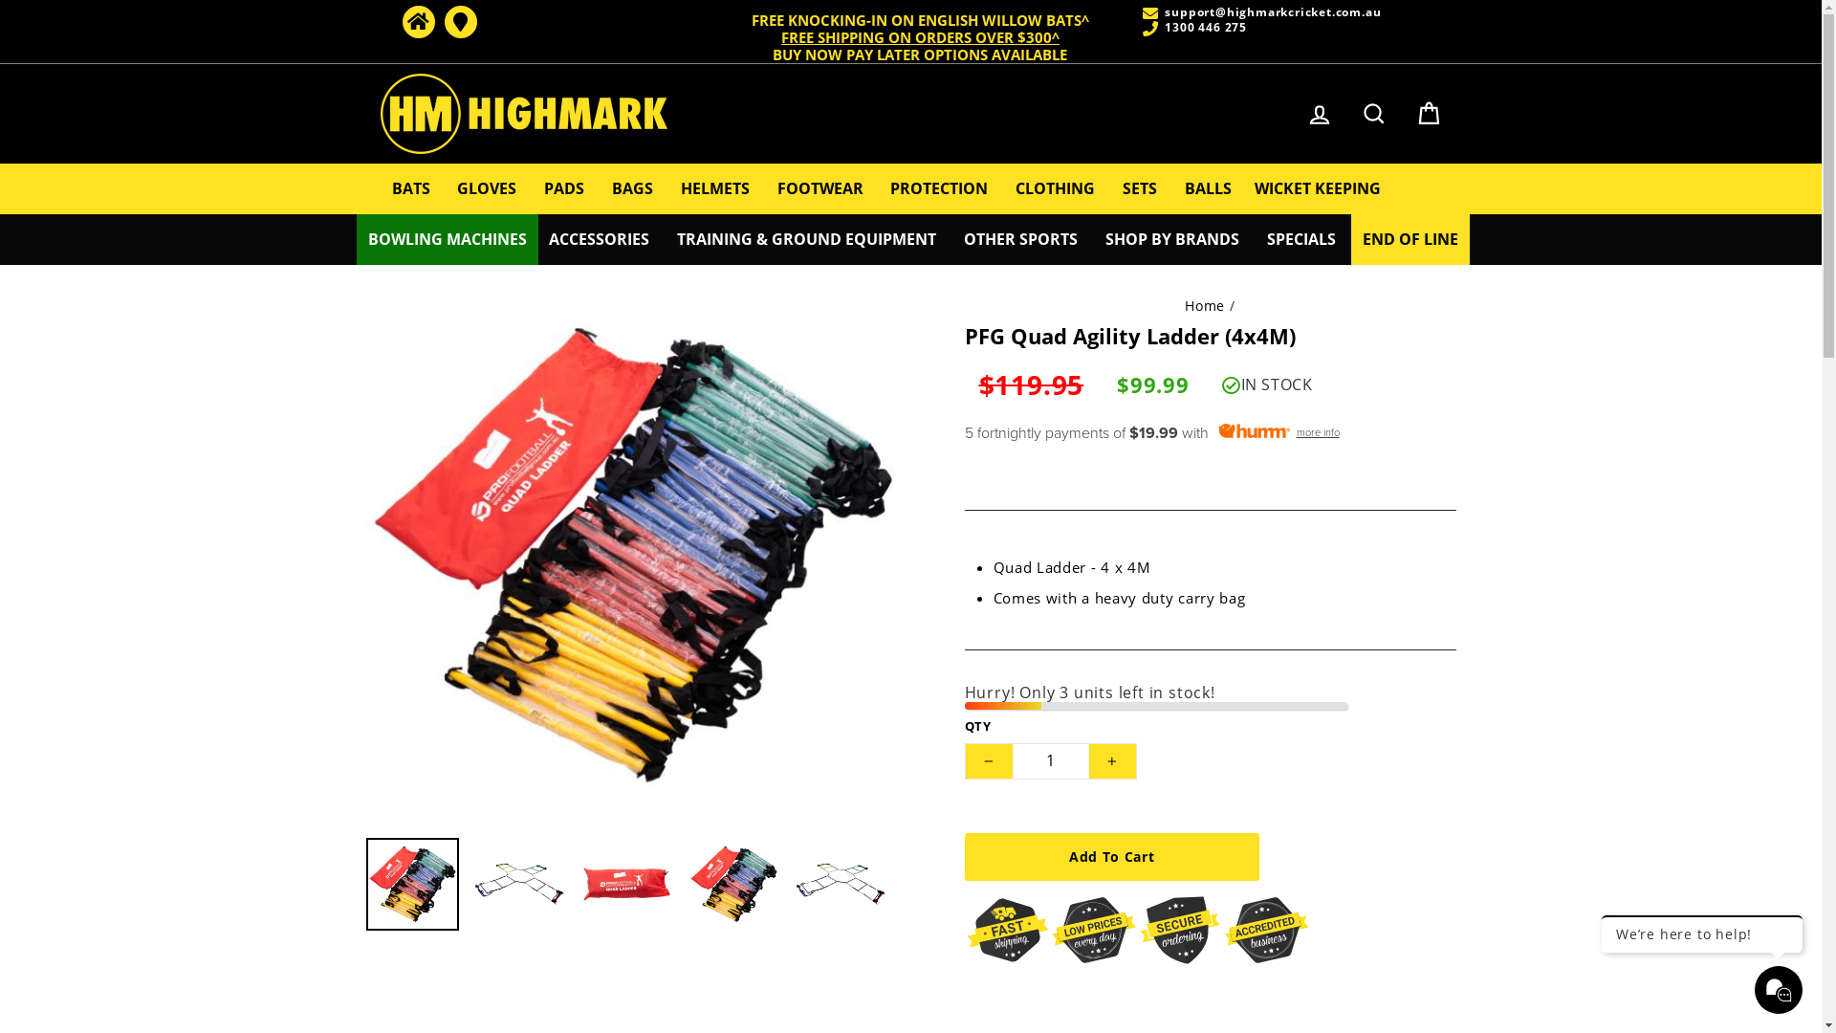  I want to click on SHOP BY BRANDS, so click(1172, 239).